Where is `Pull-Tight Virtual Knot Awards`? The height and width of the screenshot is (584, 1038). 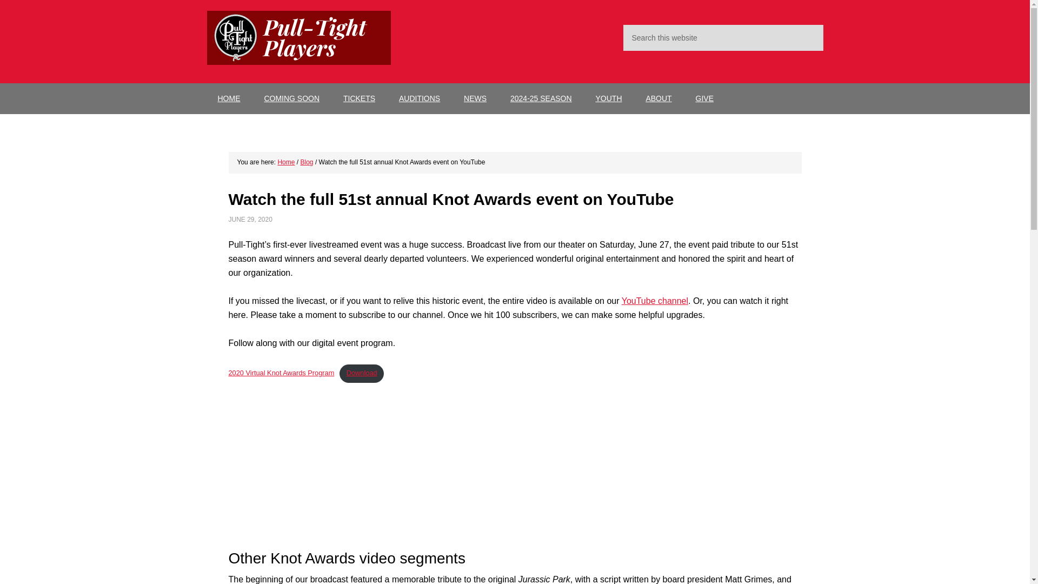
Pull-Tight Virtual Knot Awards is located at coordinates (363, 468).